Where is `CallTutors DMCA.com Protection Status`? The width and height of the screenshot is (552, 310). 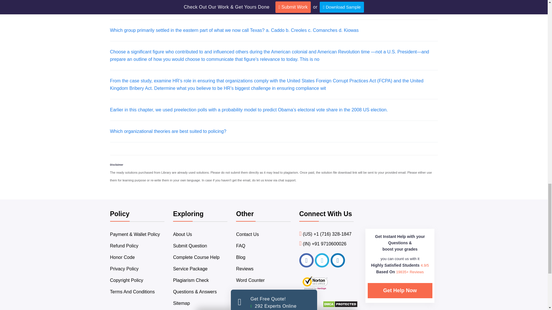
CallTutors DMCA.com Protection Status is located at coordinates (340, 306).